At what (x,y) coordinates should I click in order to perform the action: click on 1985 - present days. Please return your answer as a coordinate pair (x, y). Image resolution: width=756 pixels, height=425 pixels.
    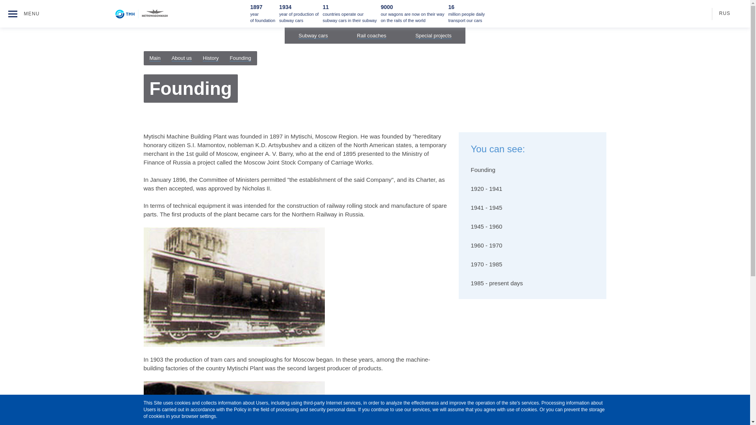
    Looking at the image, I should click on (532, 283).